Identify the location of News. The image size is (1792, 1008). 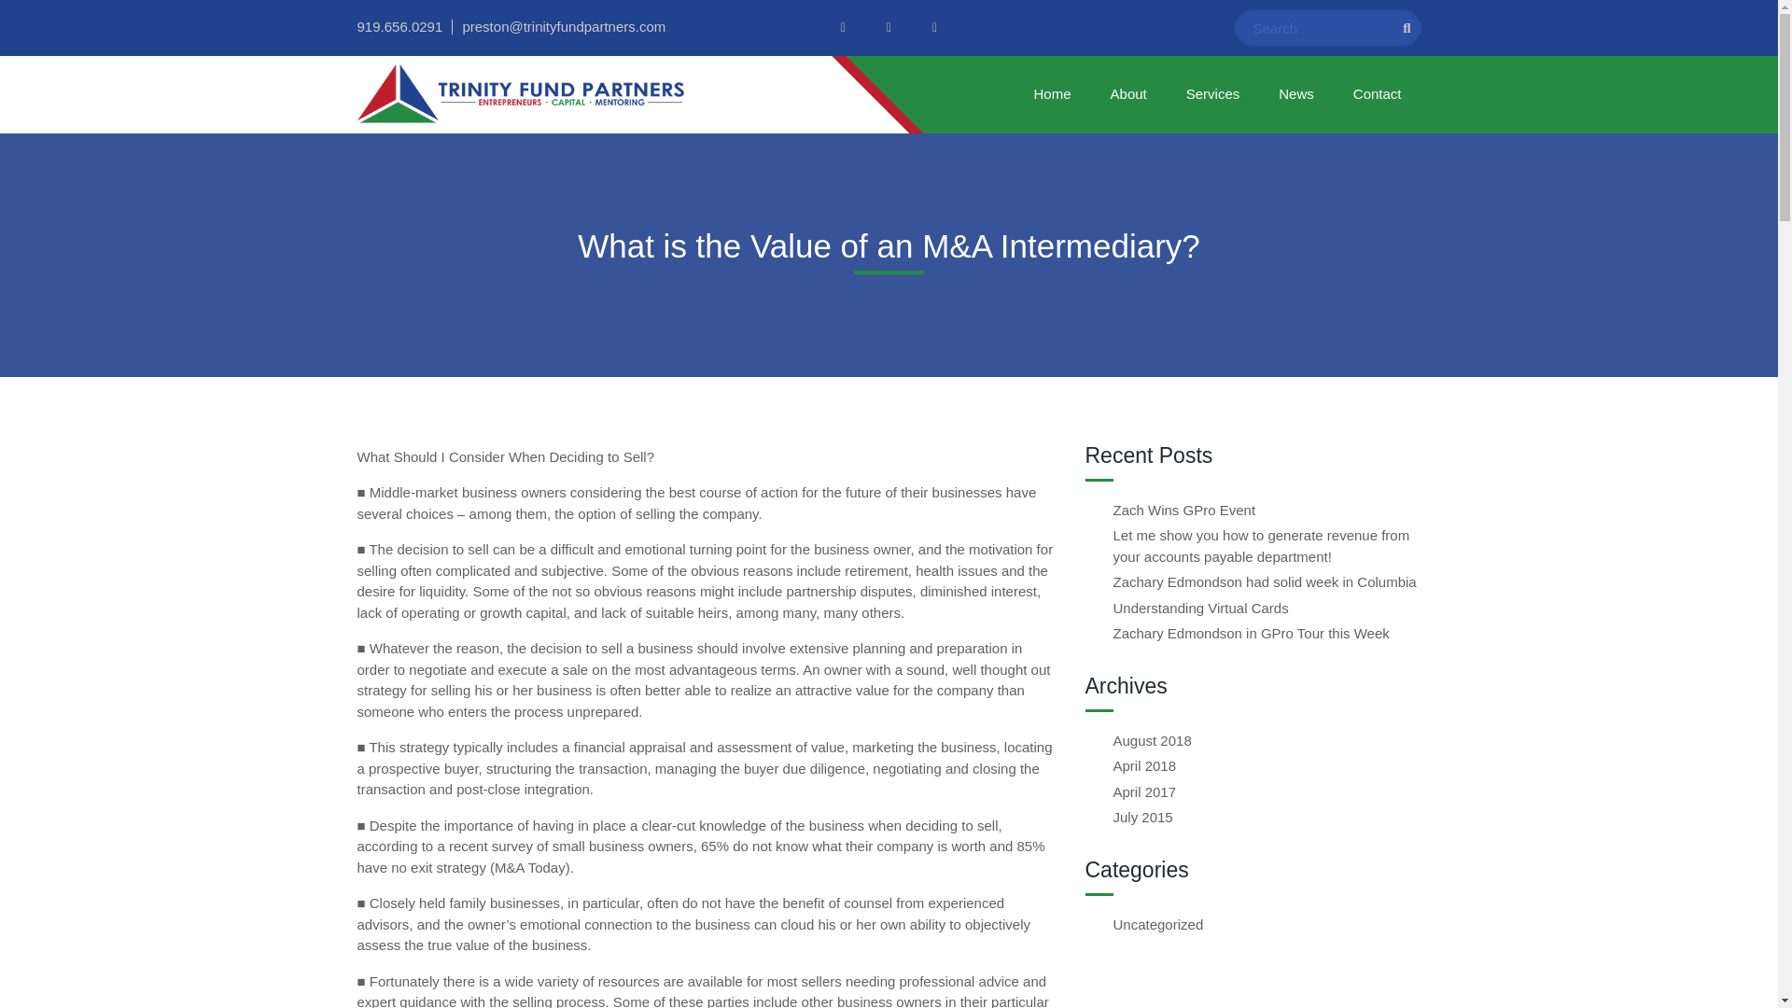
(1295, 94).